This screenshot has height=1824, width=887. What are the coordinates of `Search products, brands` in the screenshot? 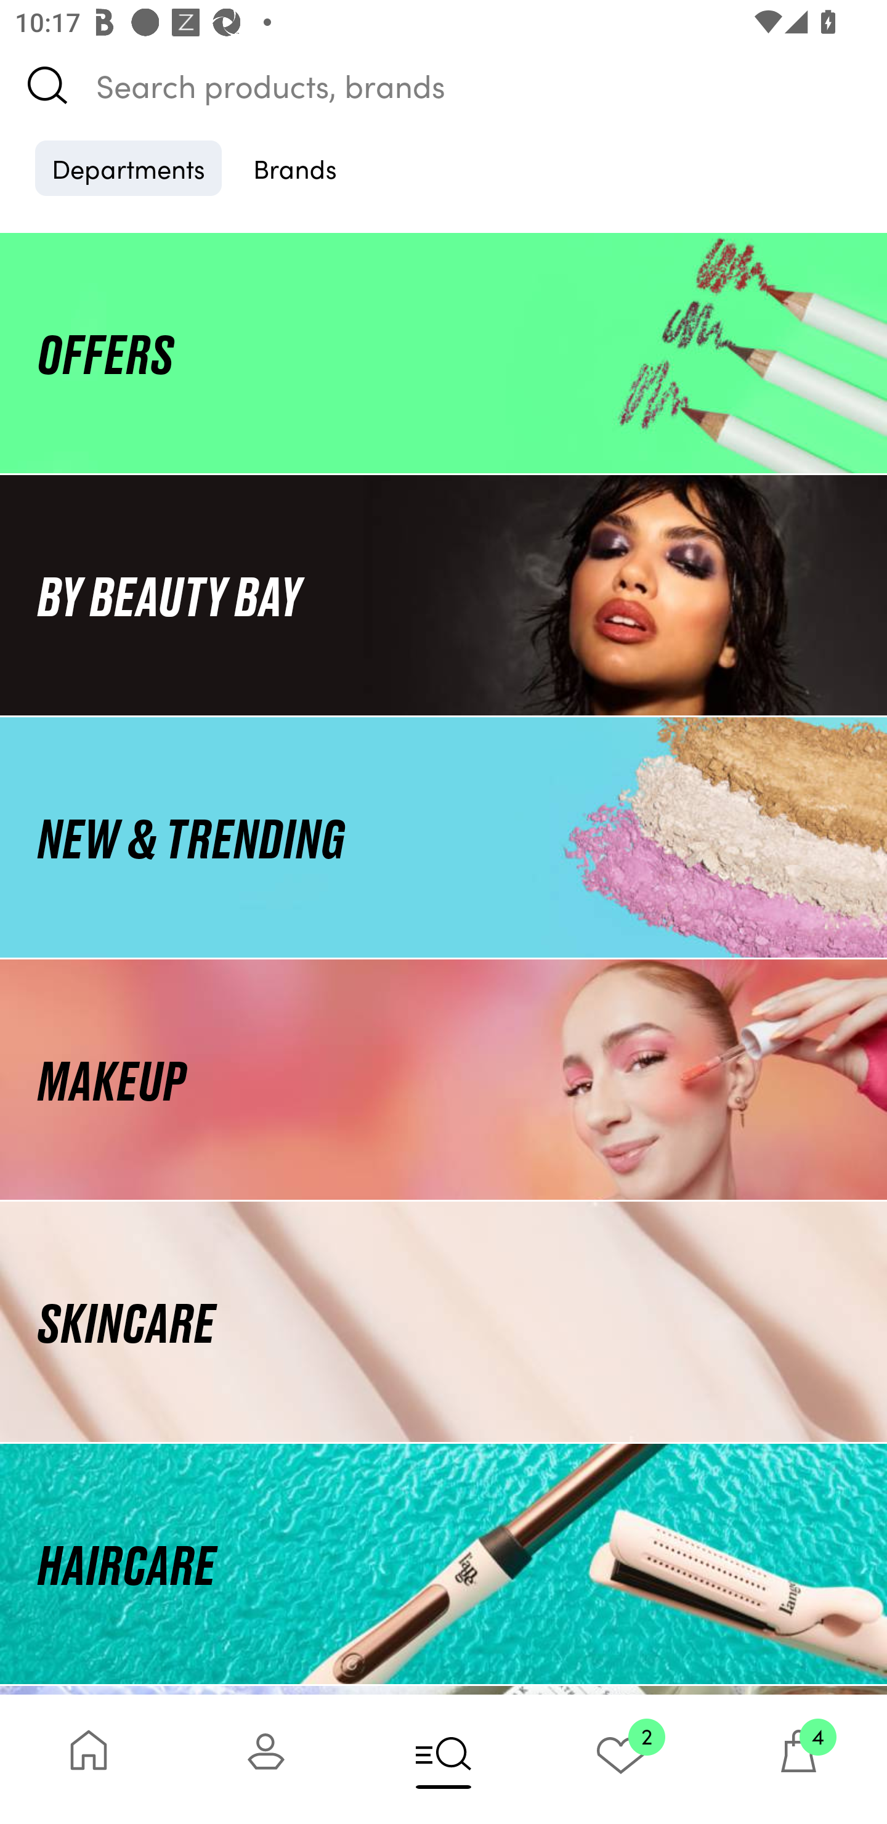 It's located at (443, 85).